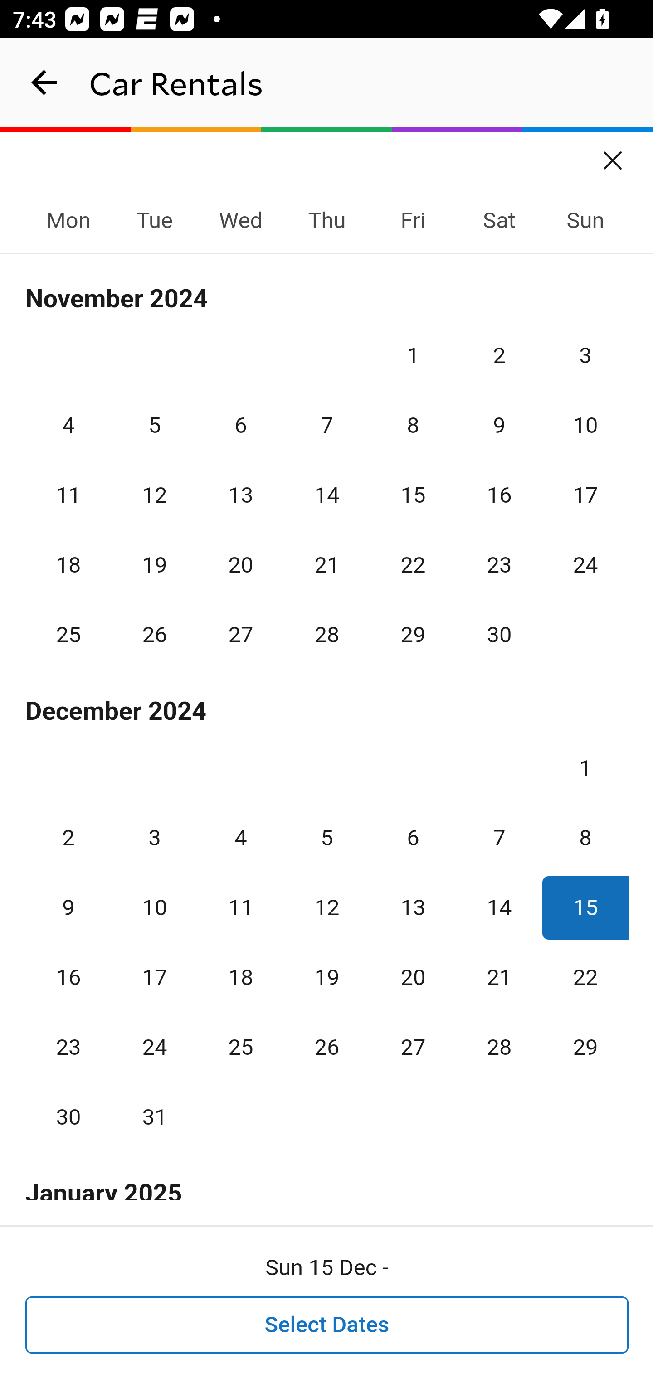 This screenshot has width=653, height=1378. Describe the element at coordinates (499, 908) in the screenshot. I see `14 December 2024` at that location.